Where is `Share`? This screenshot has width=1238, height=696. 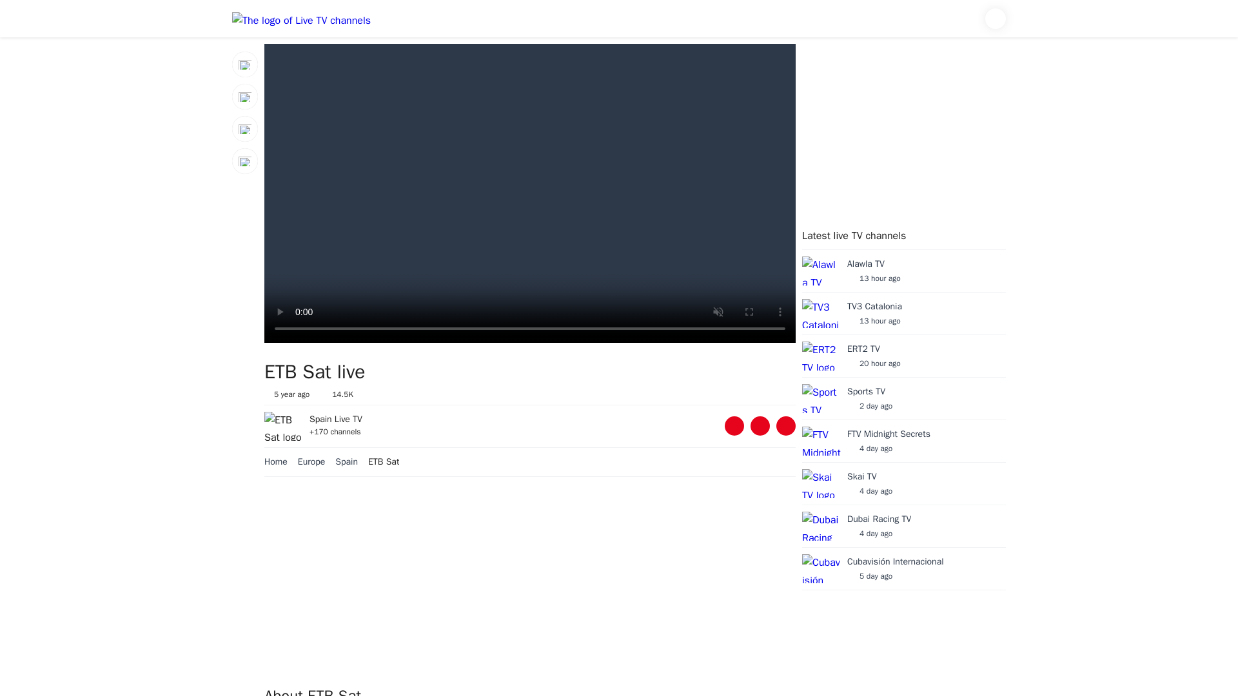 Share is located at coordinates (281, 461).